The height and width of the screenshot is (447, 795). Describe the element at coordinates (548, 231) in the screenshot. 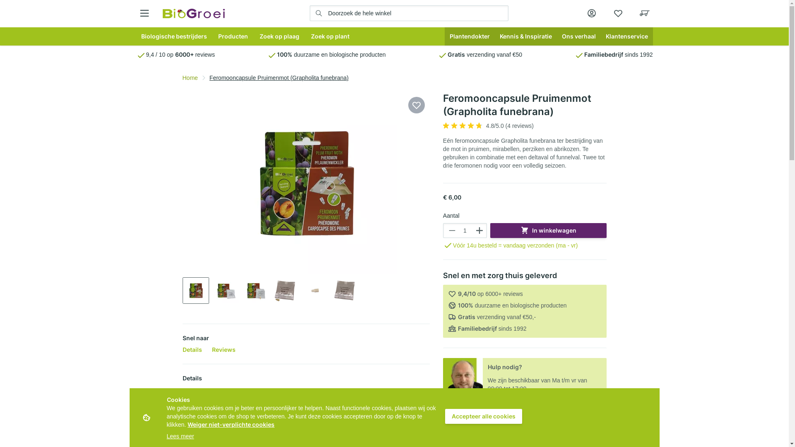

I see `In winkelwagen` at that location.